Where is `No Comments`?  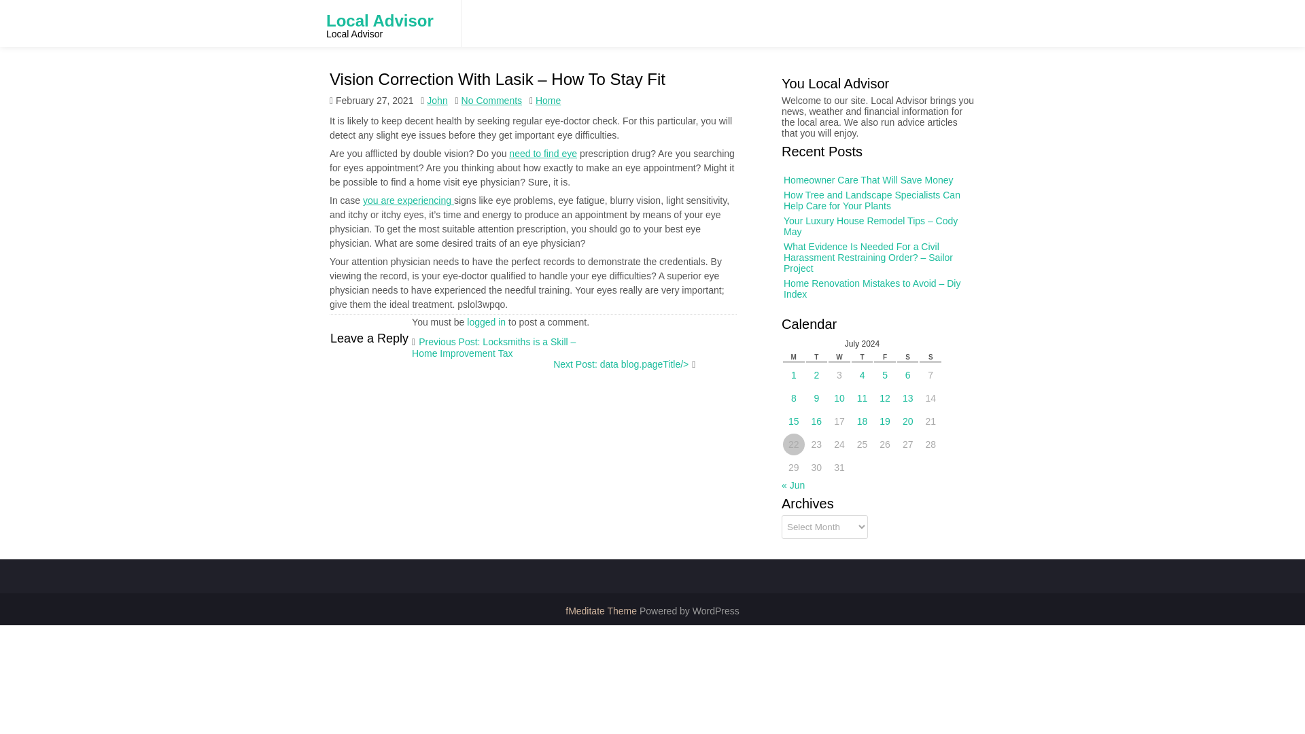
No Comments is located at coordinates (492, 101).